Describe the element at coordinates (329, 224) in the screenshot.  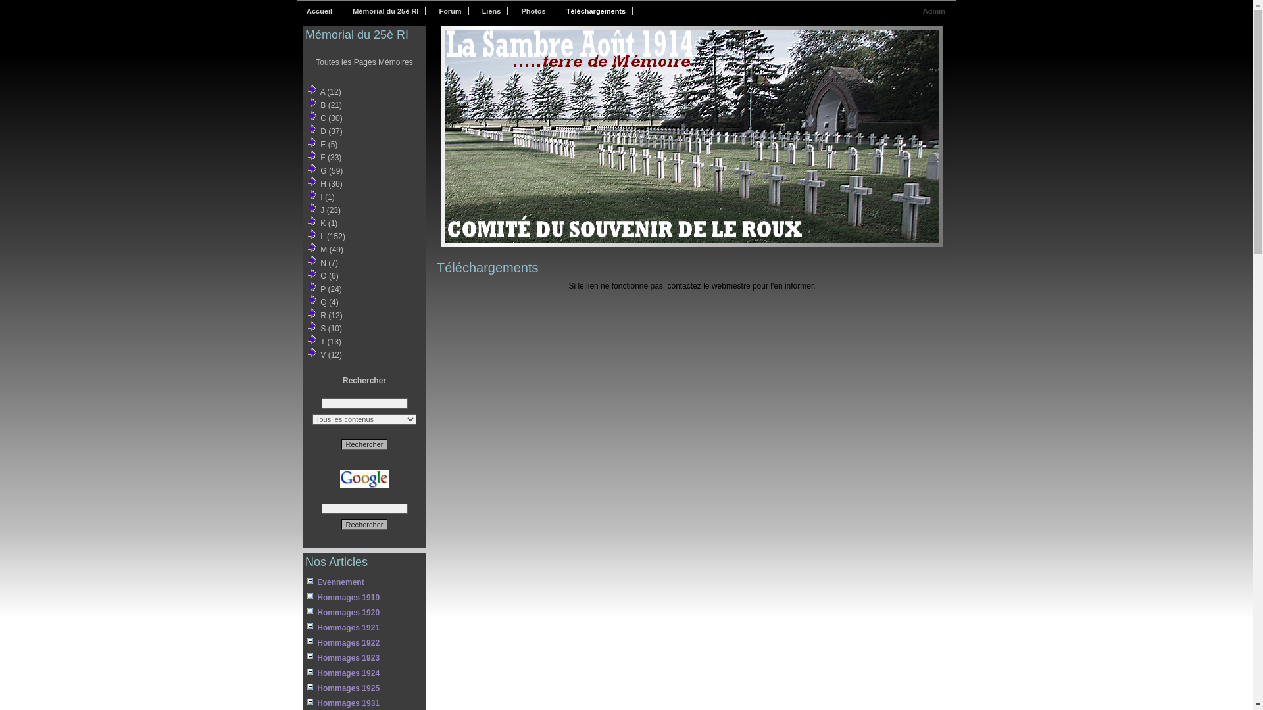
I see `K (1)` at that location.